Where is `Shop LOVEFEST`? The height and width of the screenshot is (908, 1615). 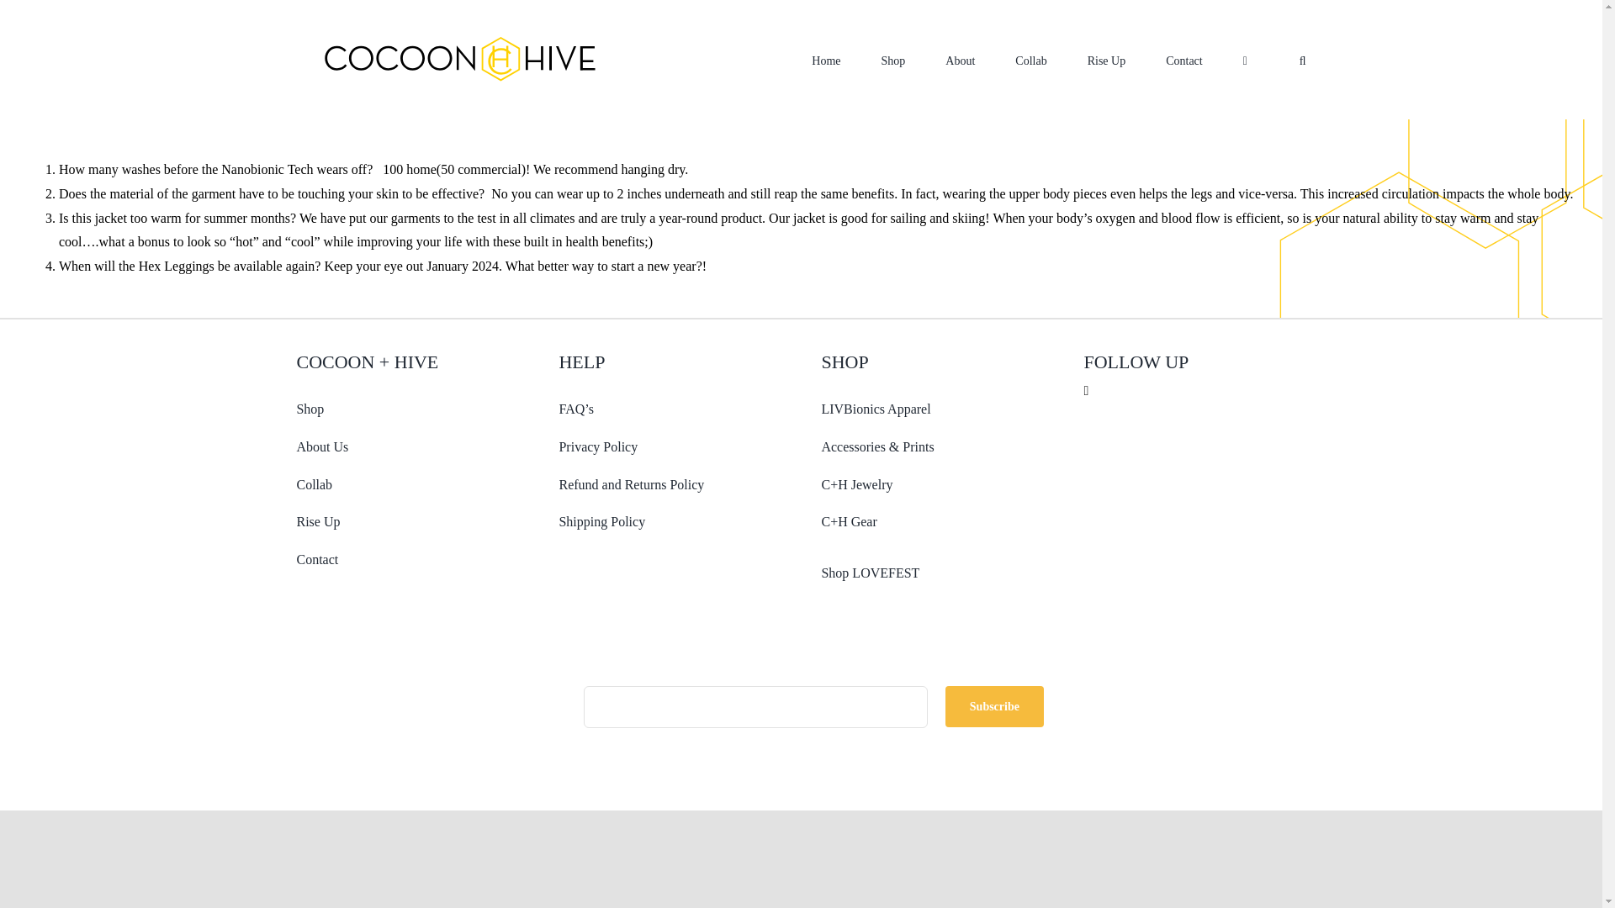
Shop LOVEFEST is located at coordinates (870, 573).